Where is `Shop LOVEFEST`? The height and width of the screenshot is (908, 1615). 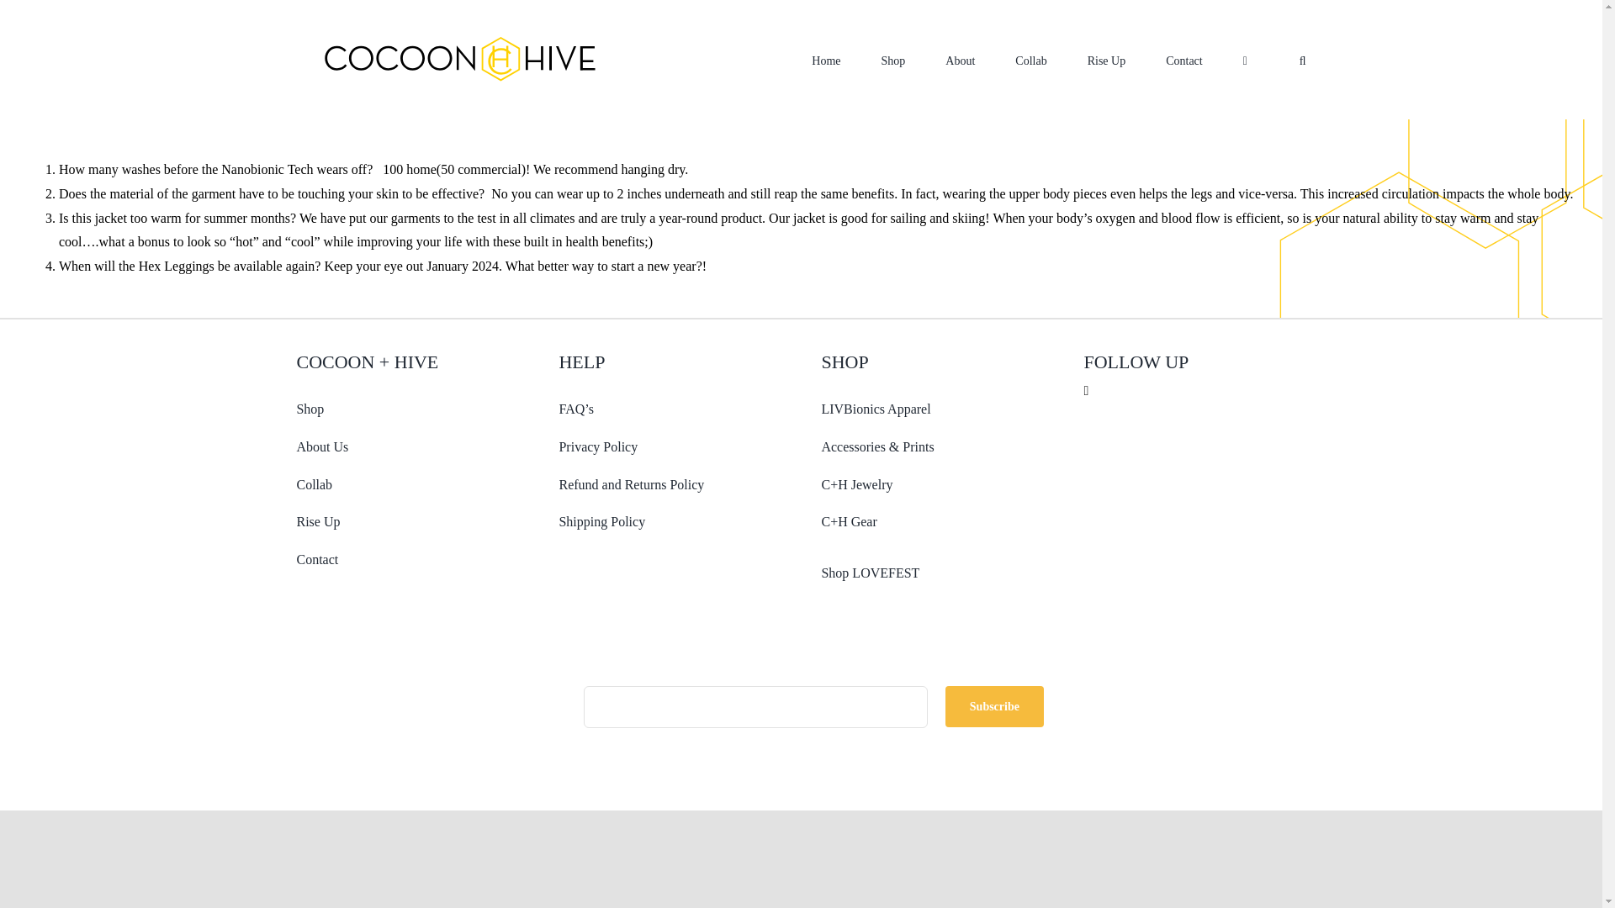
Shop LOVEFEST is located at coordinates (870, 573).